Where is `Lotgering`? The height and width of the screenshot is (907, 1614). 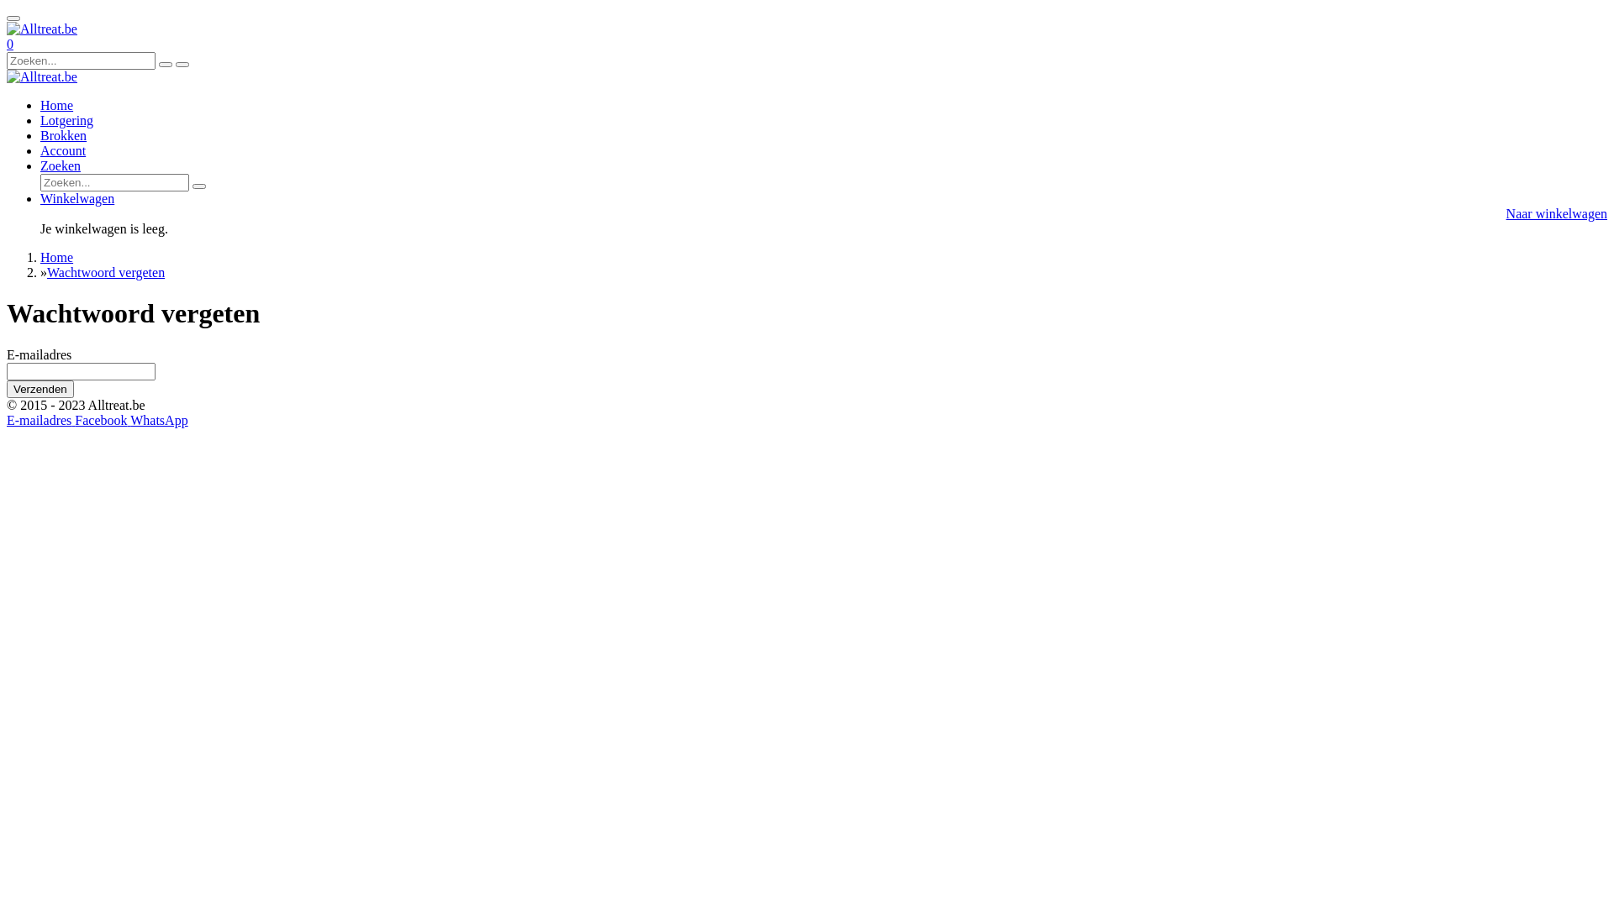 Lotgering is located at coordinates (67, 121).